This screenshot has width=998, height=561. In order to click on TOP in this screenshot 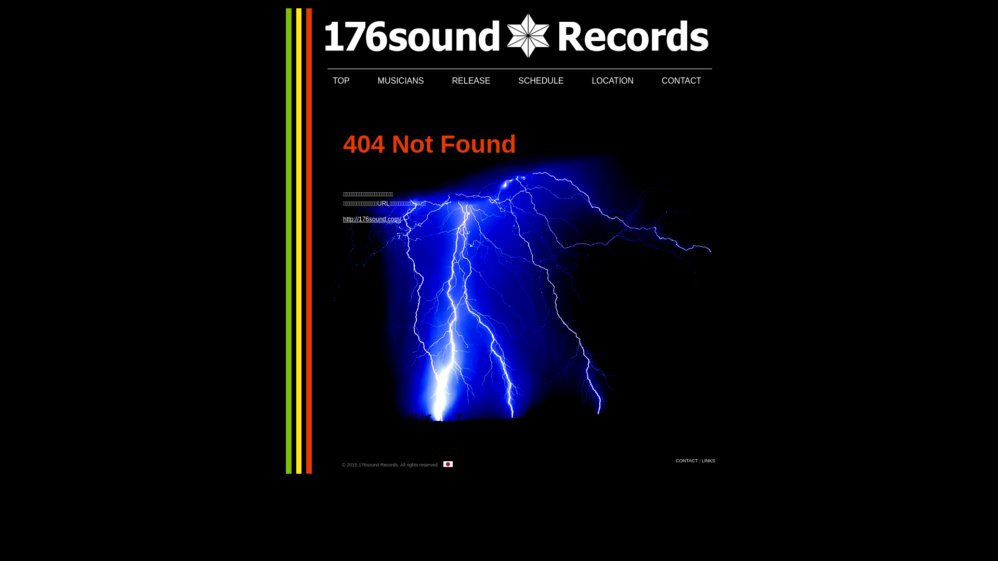, I will do `click(341, 81)`.